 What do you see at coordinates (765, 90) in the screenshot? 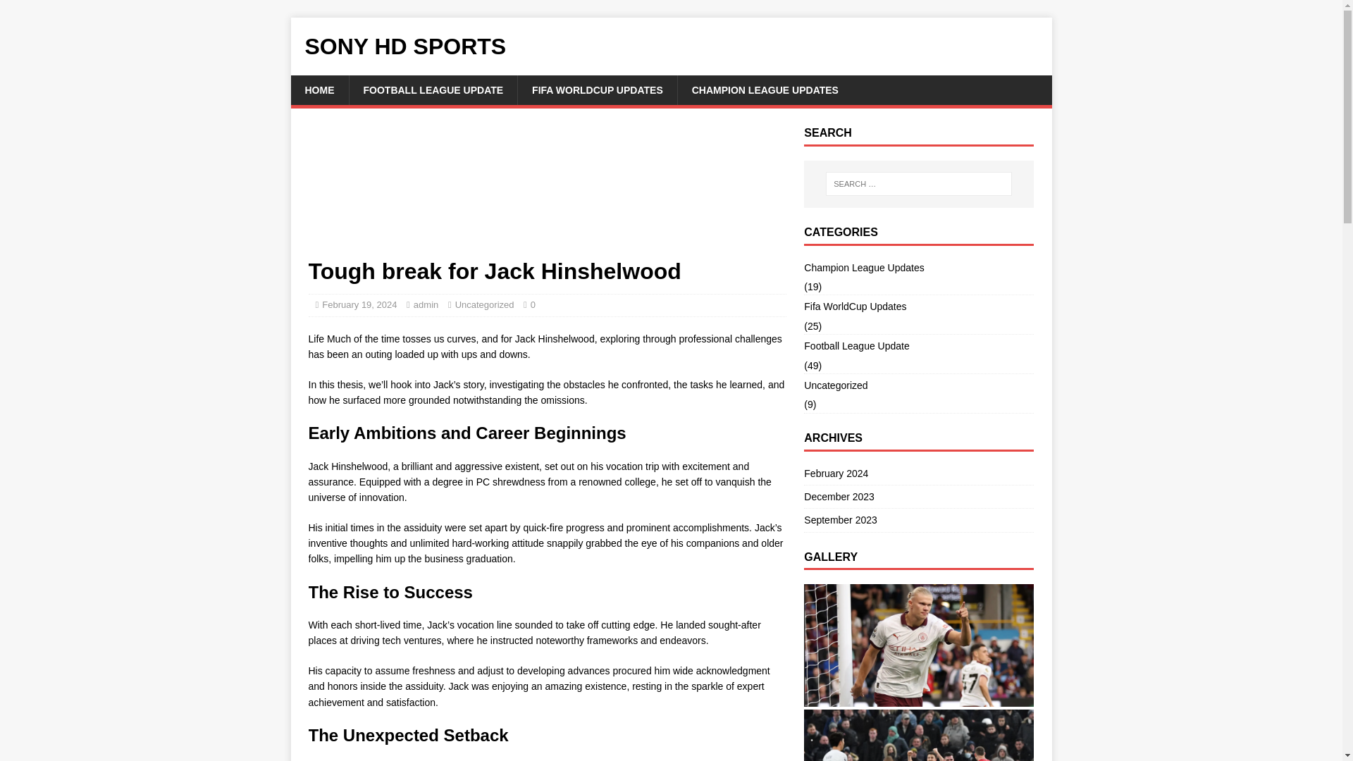
I see `CHAMPION LEAGUE UPDATES` at bounding box center [765, 90].